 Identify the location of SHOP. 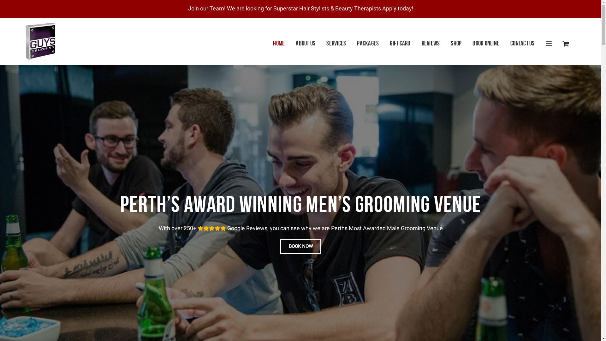
(456, 44).